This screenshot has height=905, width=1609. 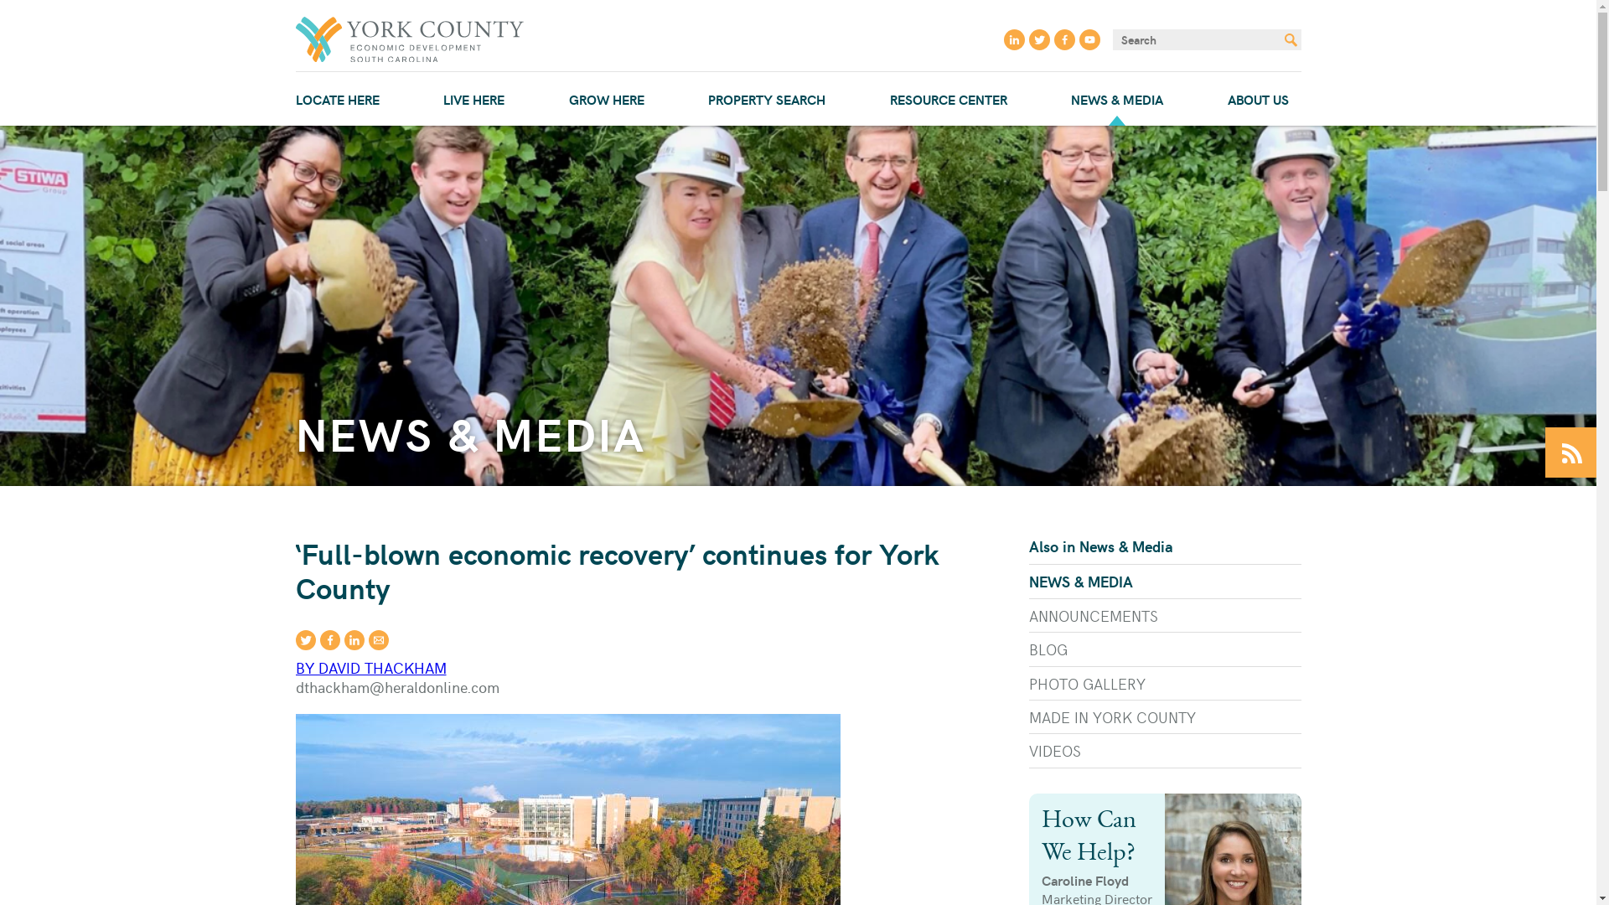 What do you see at coordinates (354, 640) in the screenshot?
I see `Share on Linkedin` at bounding box center [354, 640].